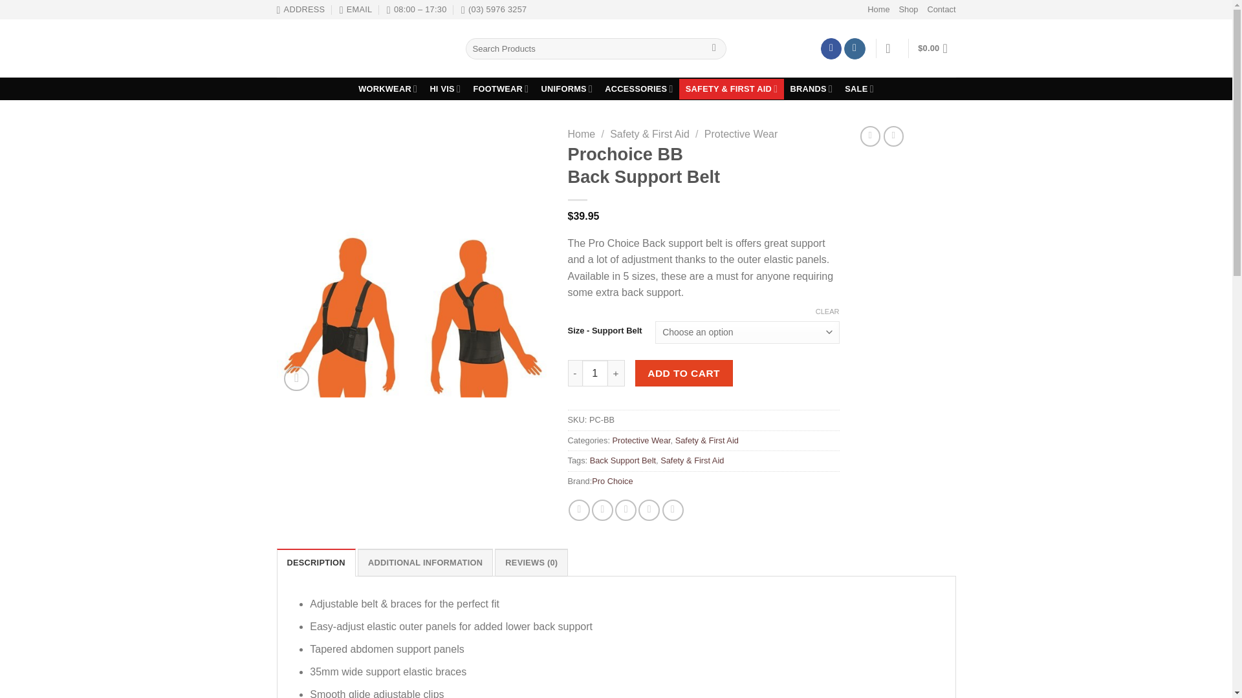  Describe the element at coordinates (714, 49) in the screenshot. I see `Search` at that location.